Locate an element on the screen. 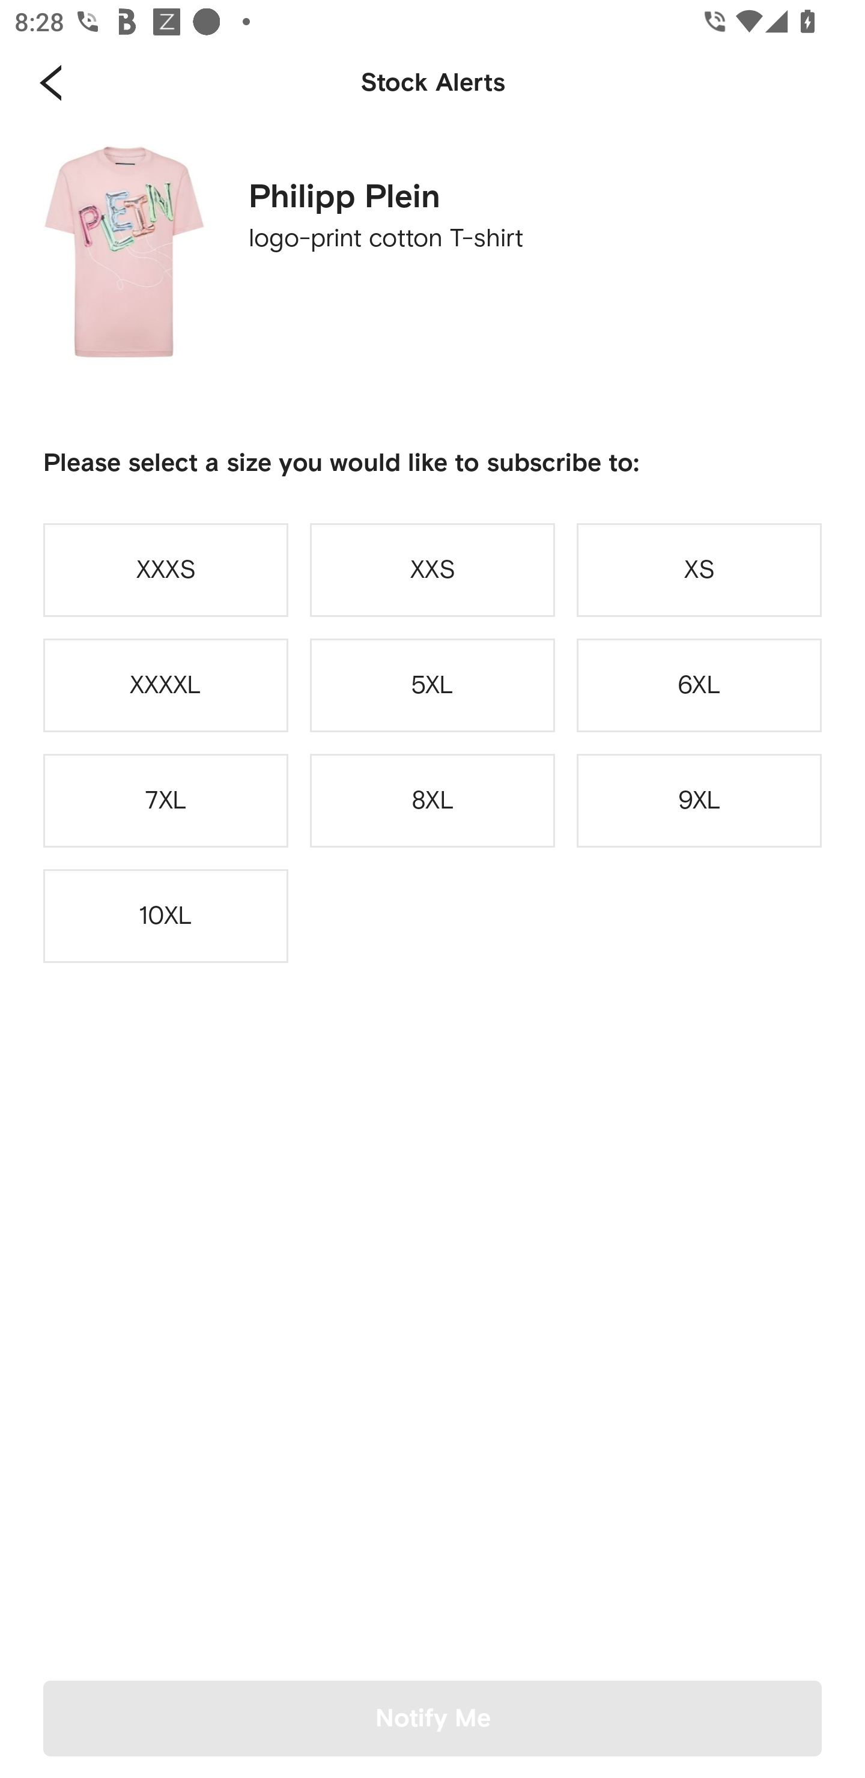 The image size is (865, 1778). XXXS is located at coordinates (166, 569).